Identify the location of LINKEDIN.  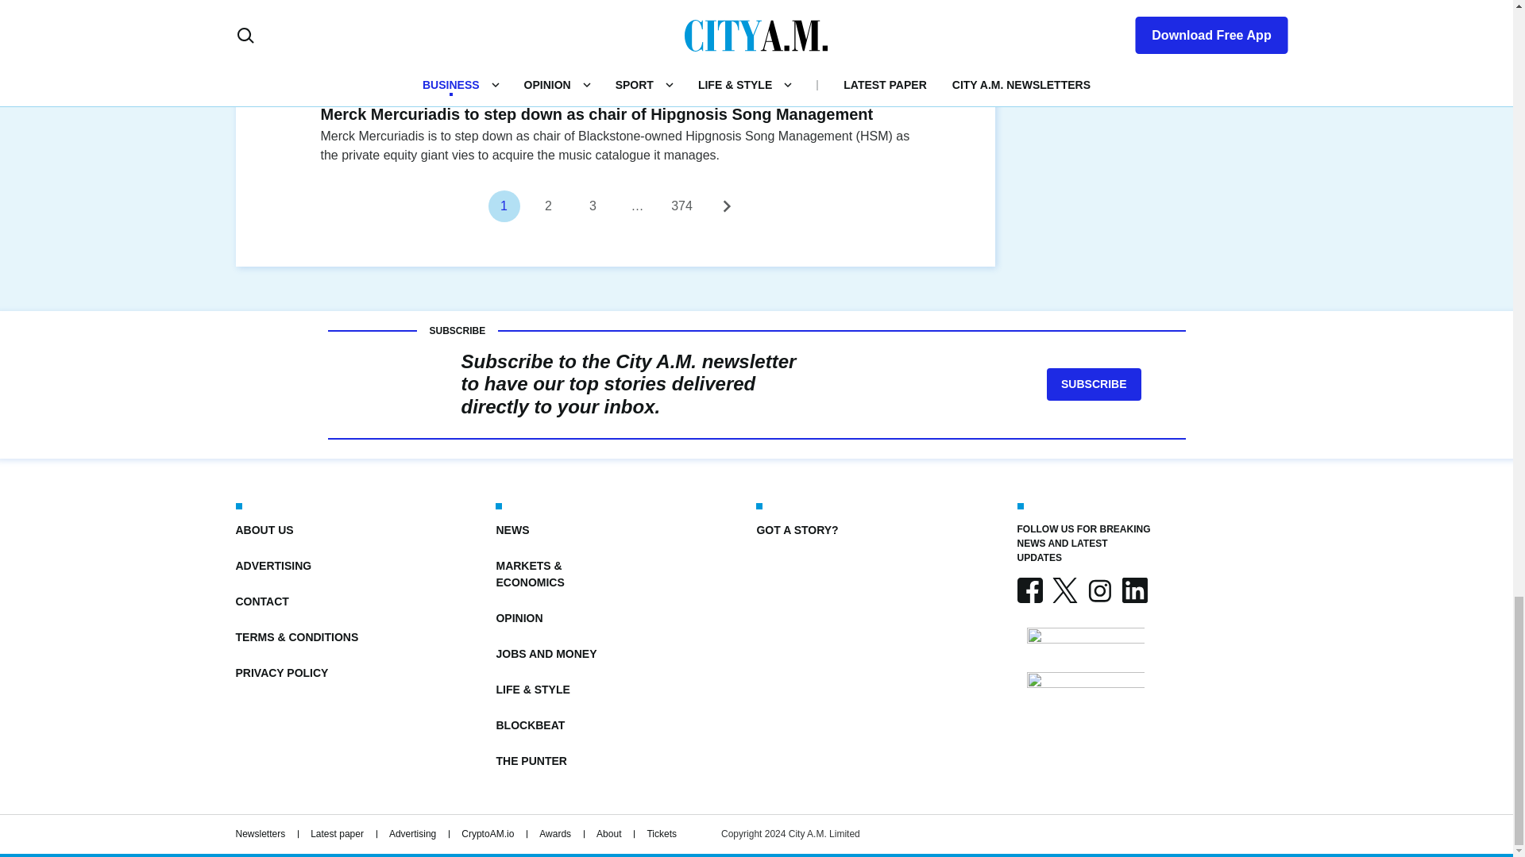
(1133, 590).